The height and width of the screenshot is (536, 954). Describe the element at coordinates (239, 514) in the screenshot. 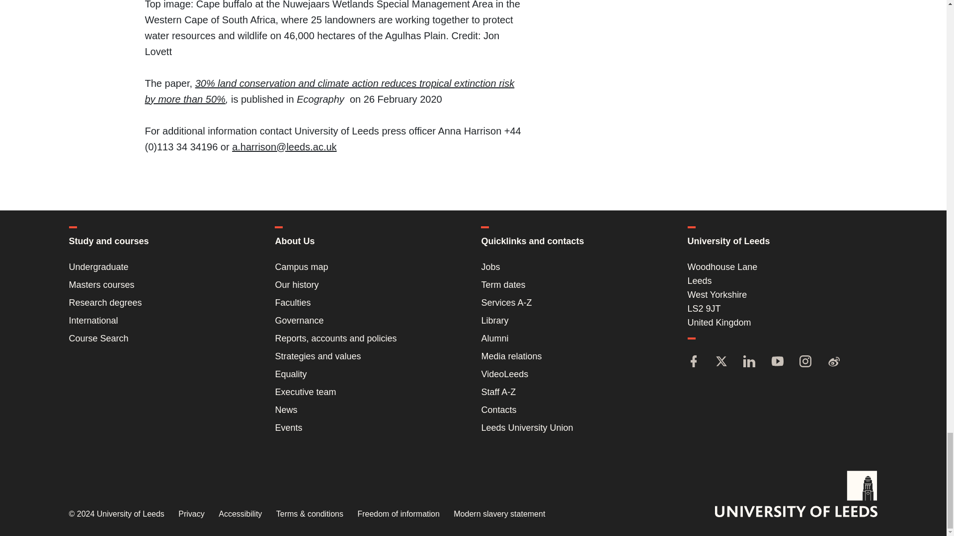

I see `Go to Accessibility page` at that location.